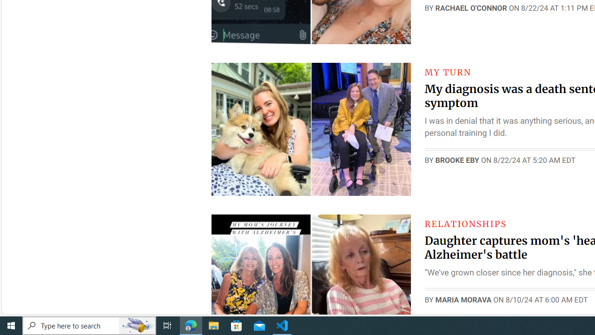  Describe the element at coordinates (448, 72) in the screenshot. I see `MY TURN` at that location.